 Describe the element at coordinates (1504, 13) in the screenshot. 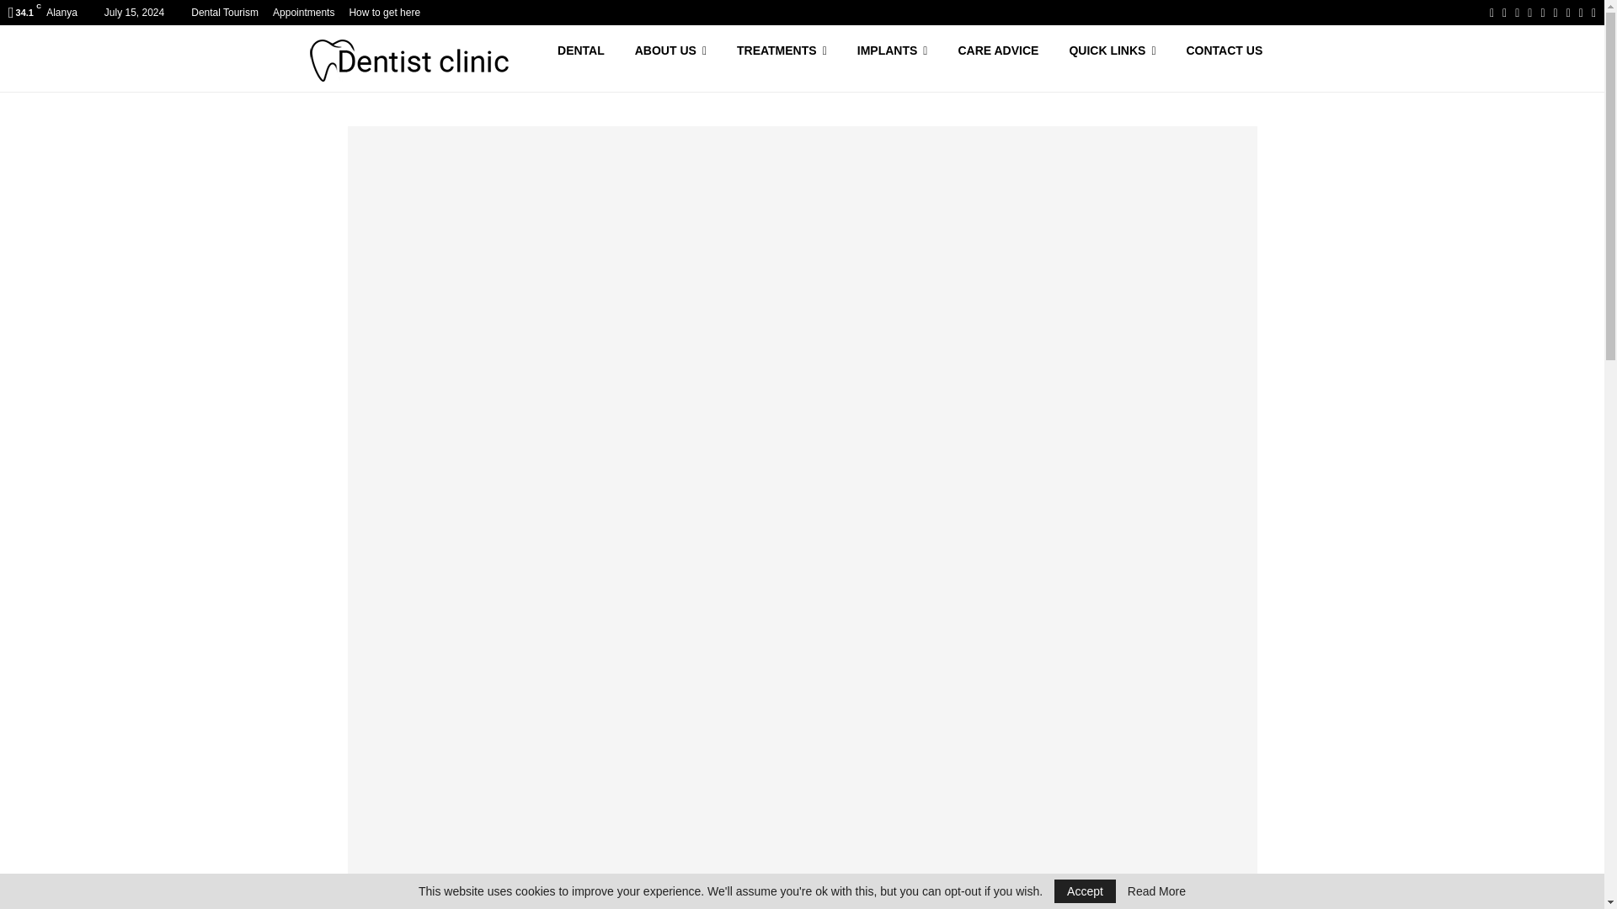

I see `Twitter` at that location.